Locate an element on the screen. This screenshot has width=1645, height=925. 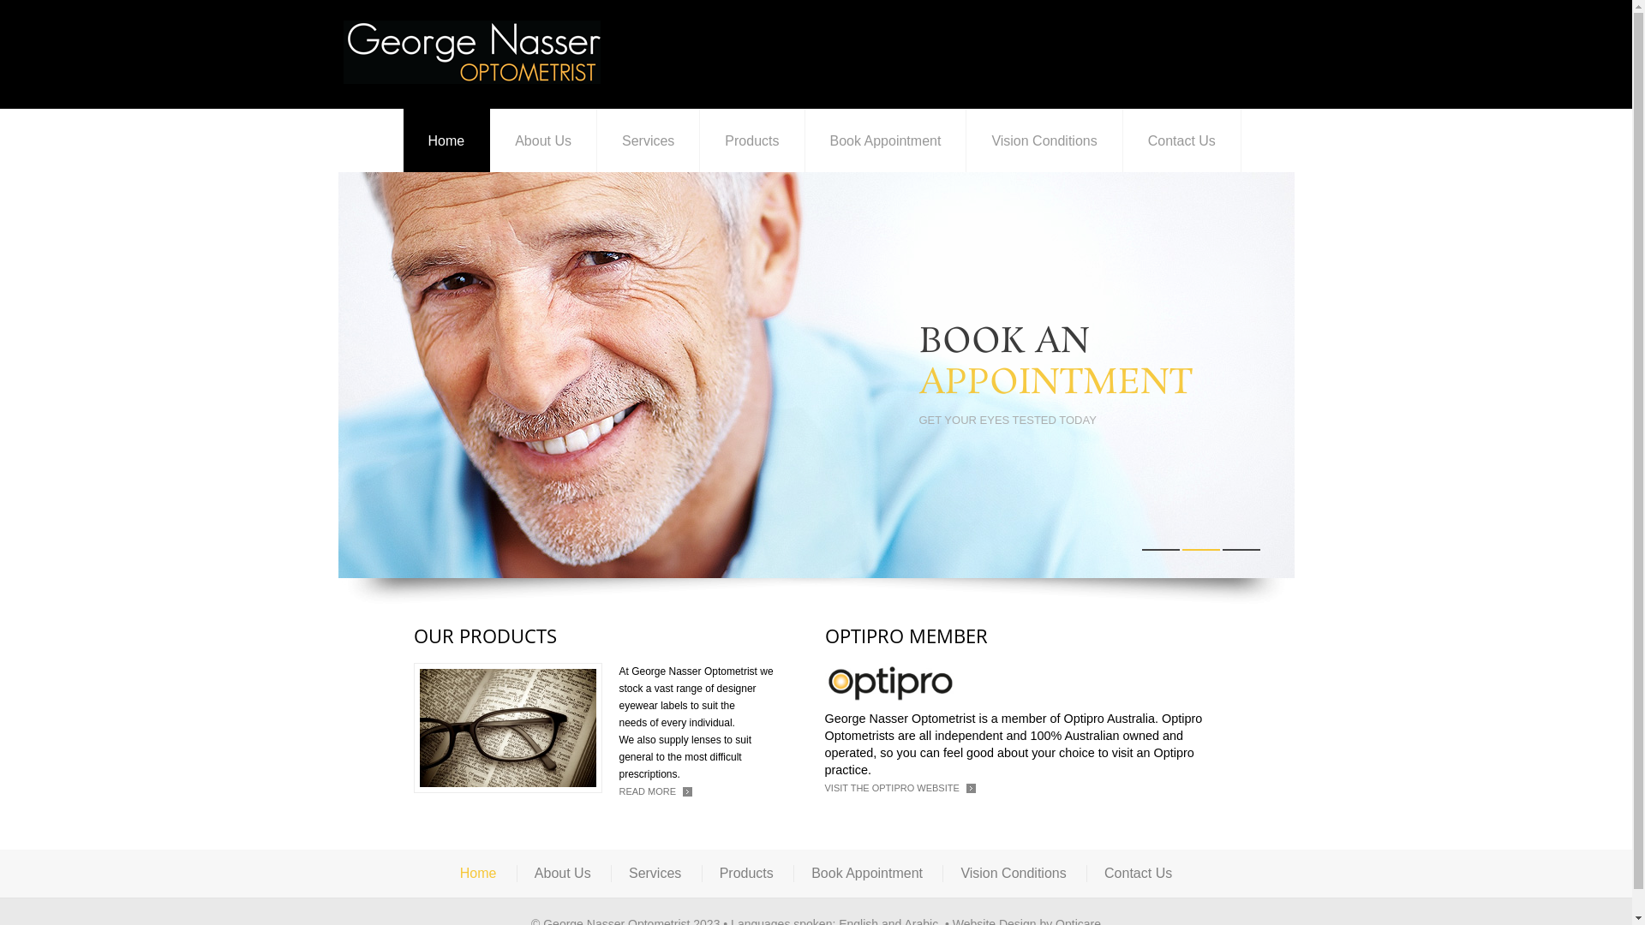
Products is located at coordinates (747, 874).